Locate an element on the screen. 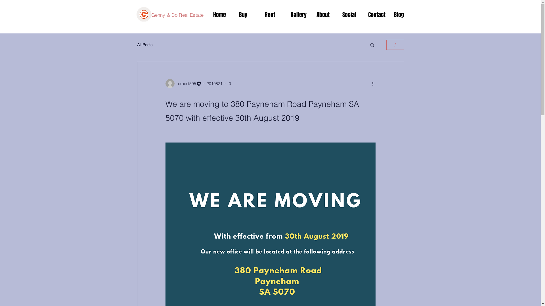 The image size is (545, 306). Buy is located at coordinates (248, 15).